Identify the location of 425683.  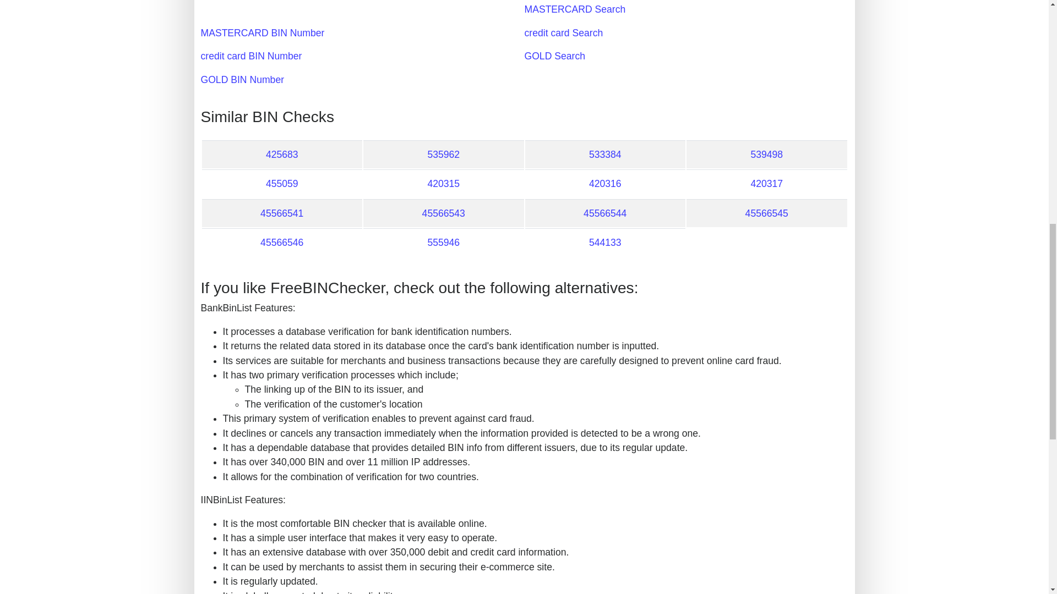
(282, 154).